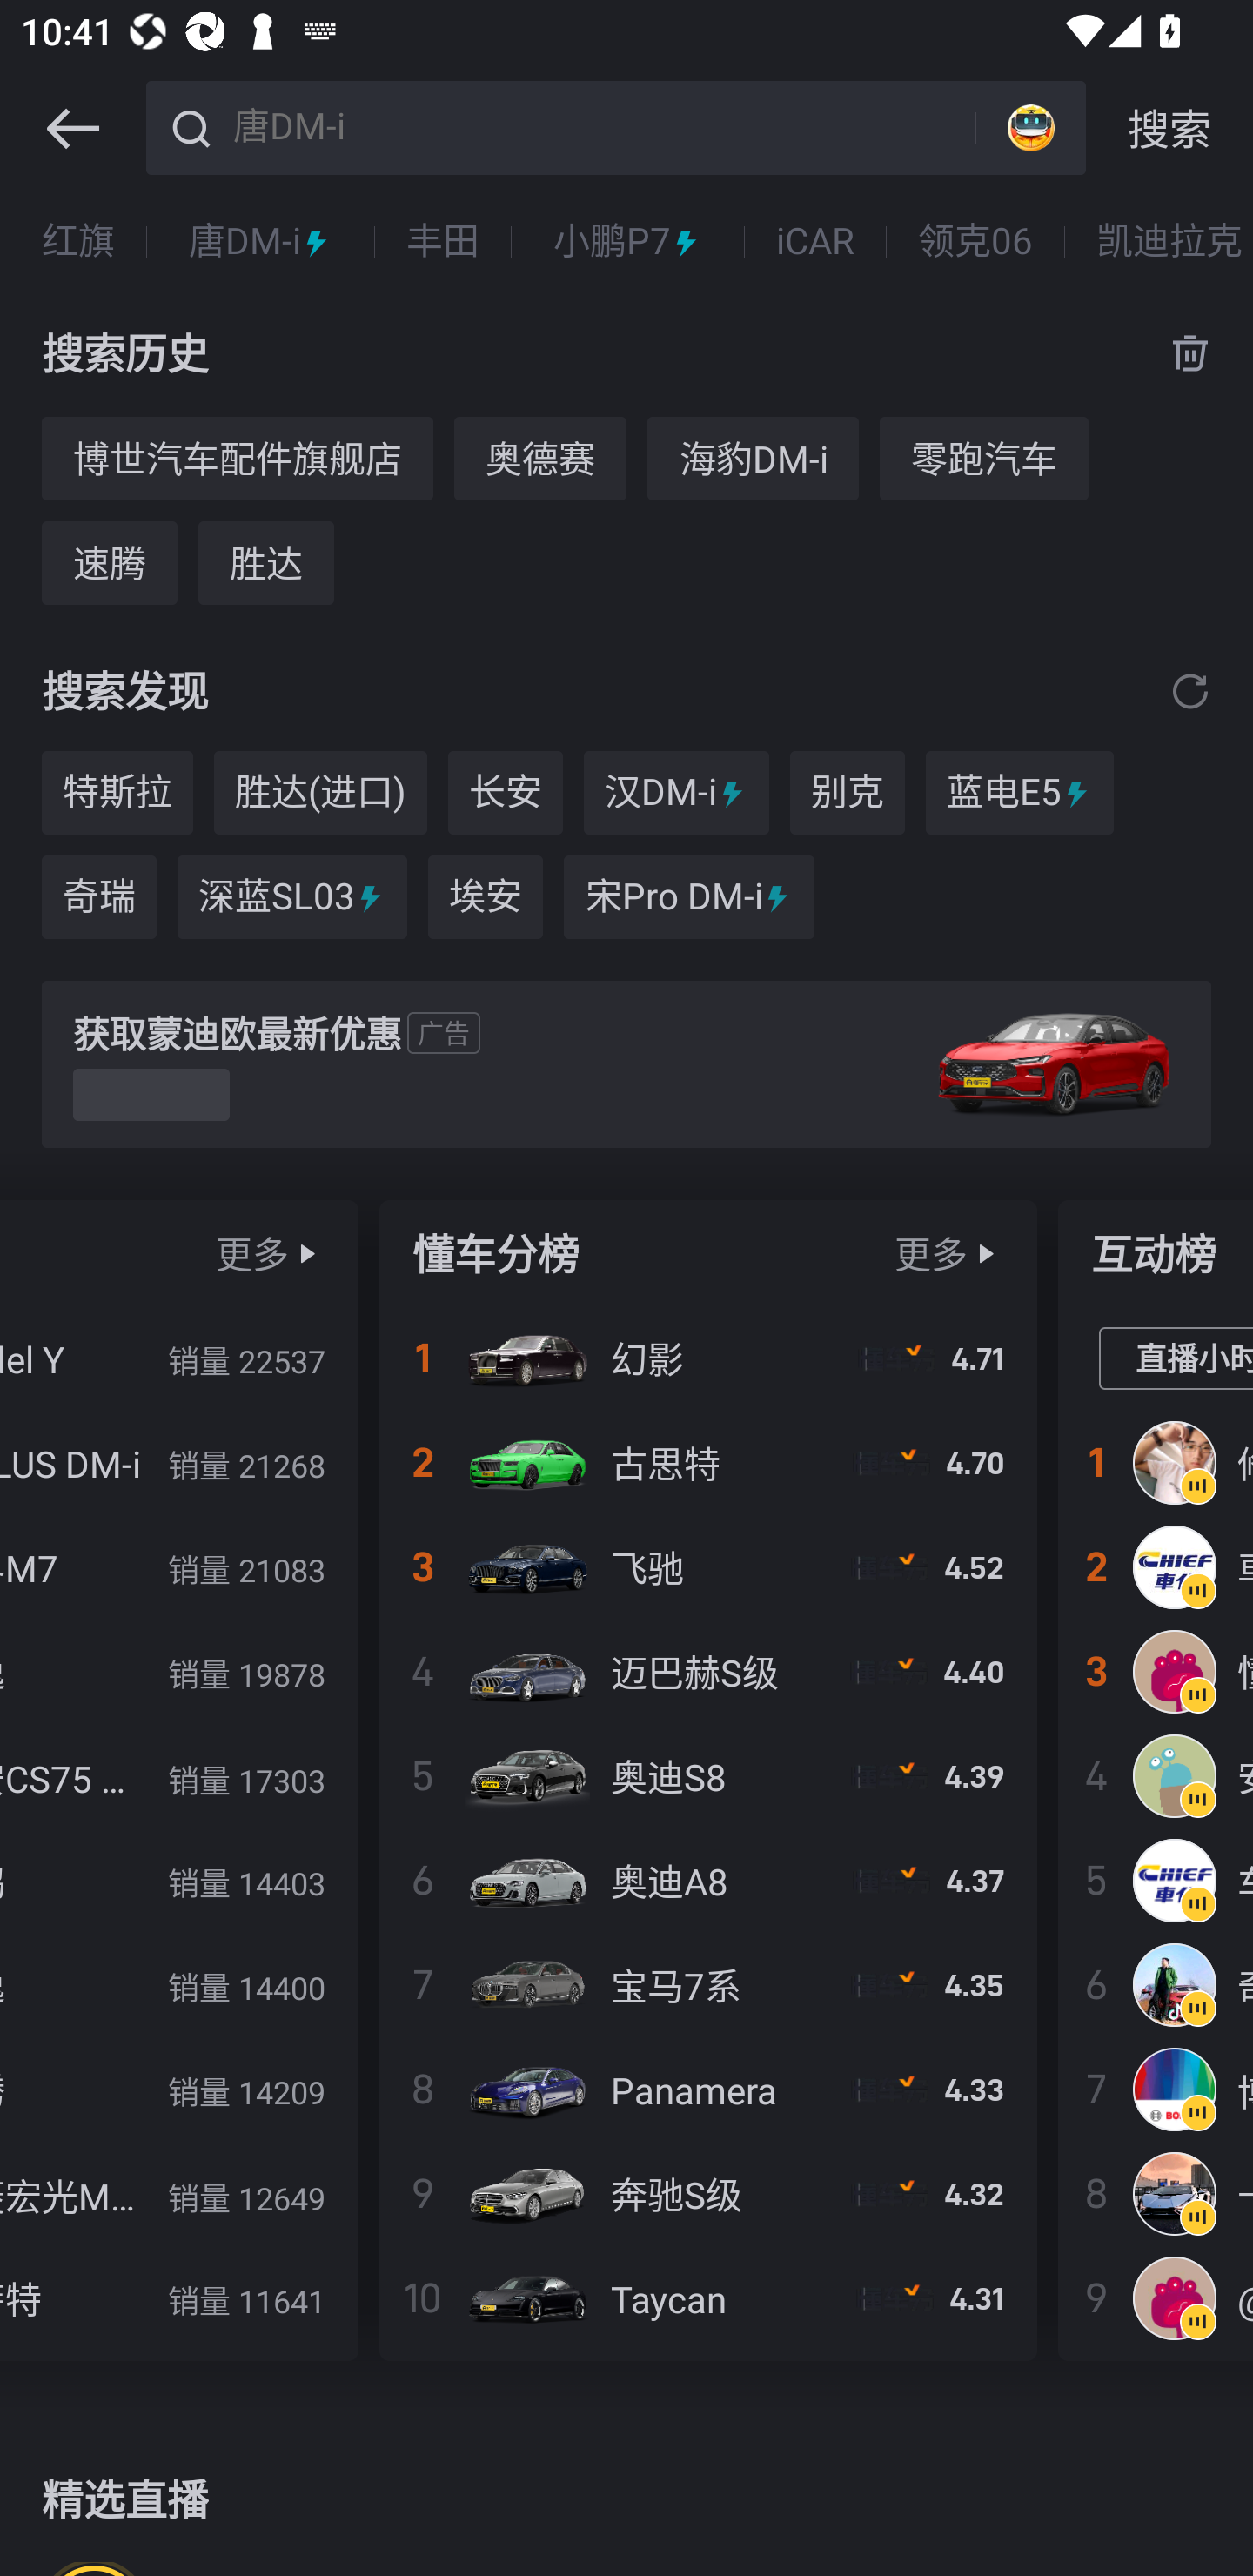 The width and height of the screenshot is (1253, 2576). I want to click on 帕萨特 销量 11641, so click(178, 2298).